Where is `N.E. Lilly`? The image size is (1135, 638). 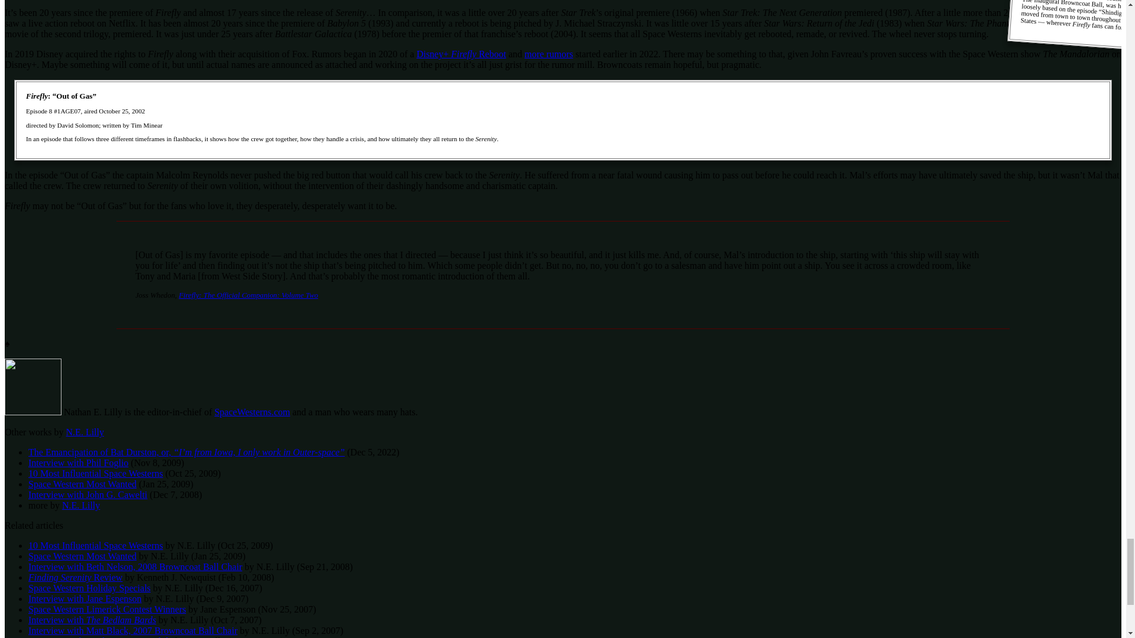 N.E. Lilly is located at coordinates (80, 505).